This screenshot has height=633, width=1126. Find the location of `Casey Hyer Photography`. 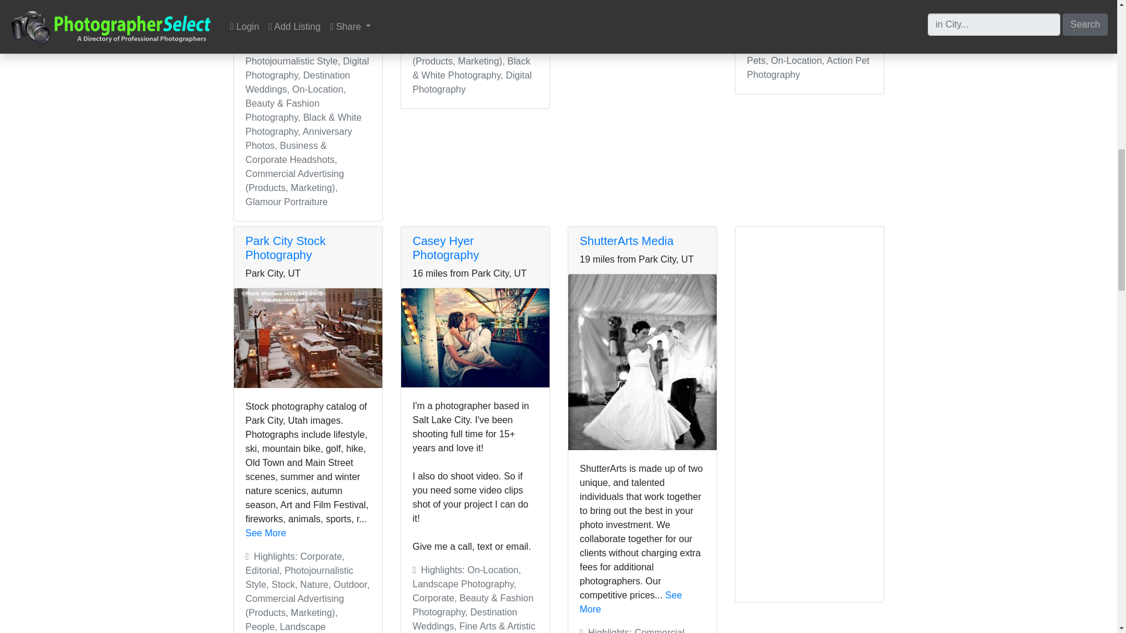

Casey Hyer Photography is located at coordinates (446, 247).